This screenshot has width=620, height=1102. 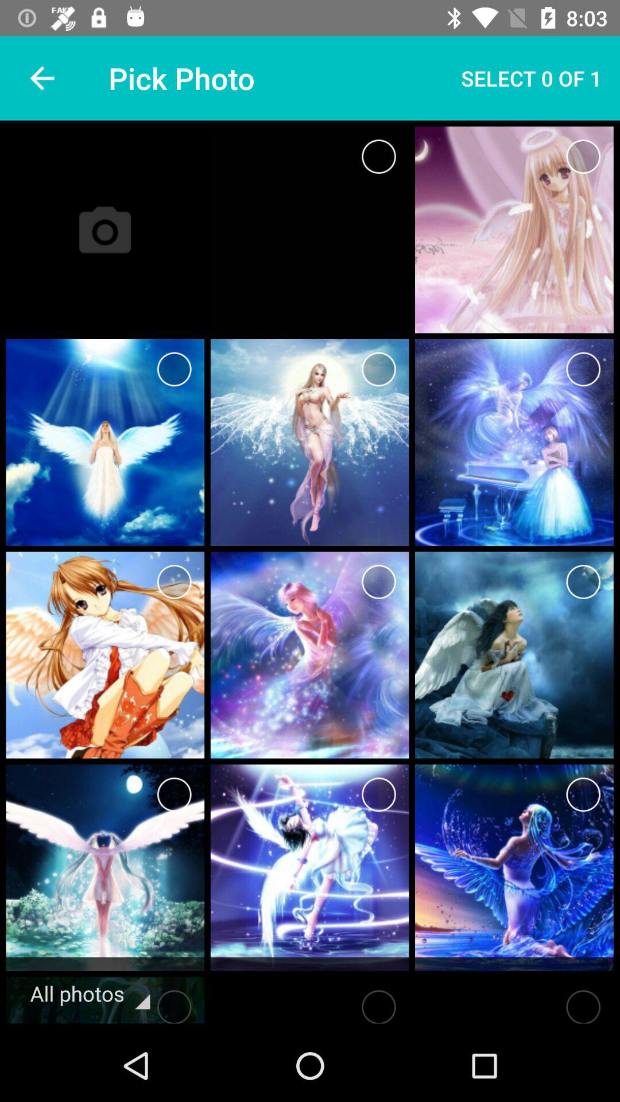 What do you see at coordinates (310, 230) in the screenshot?
I see `select the image on the right next to camera icon on the web page` at bounding box center [310, 230].